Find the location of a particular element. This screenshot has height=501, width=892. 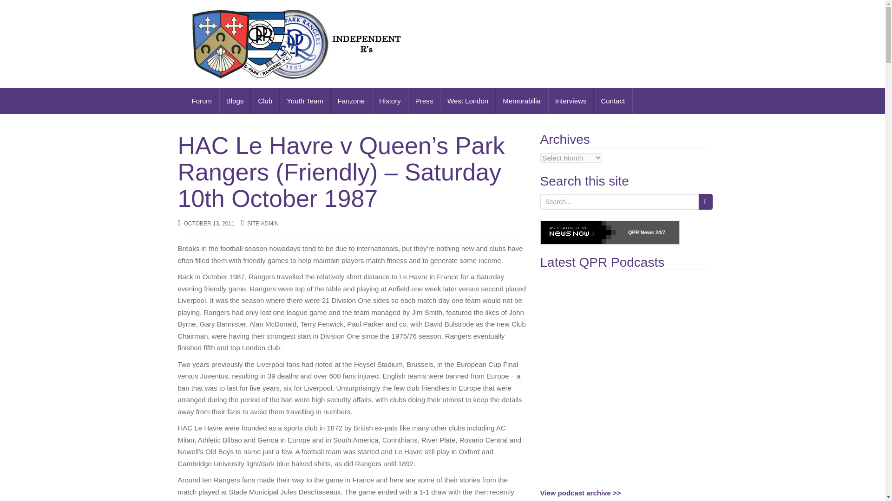

Forum is located at coordinates (202, 101).